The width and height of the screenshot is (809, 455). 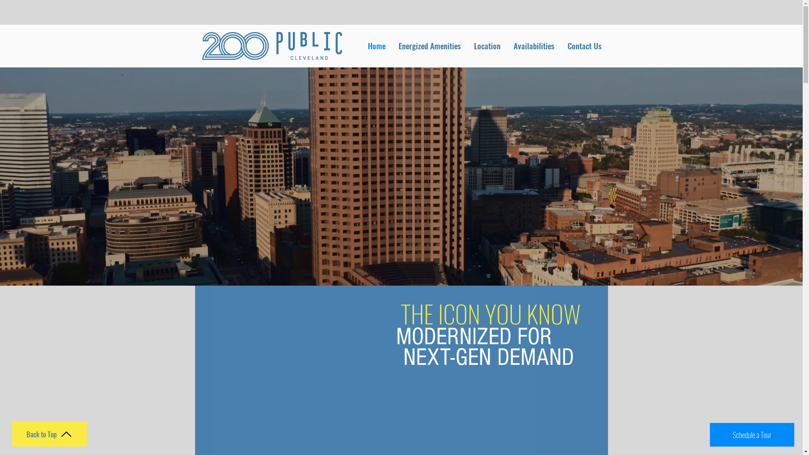 What do you see at coordinates (377, 45) in the screenshot?
I see `Home` at bounding box center [377, 45].